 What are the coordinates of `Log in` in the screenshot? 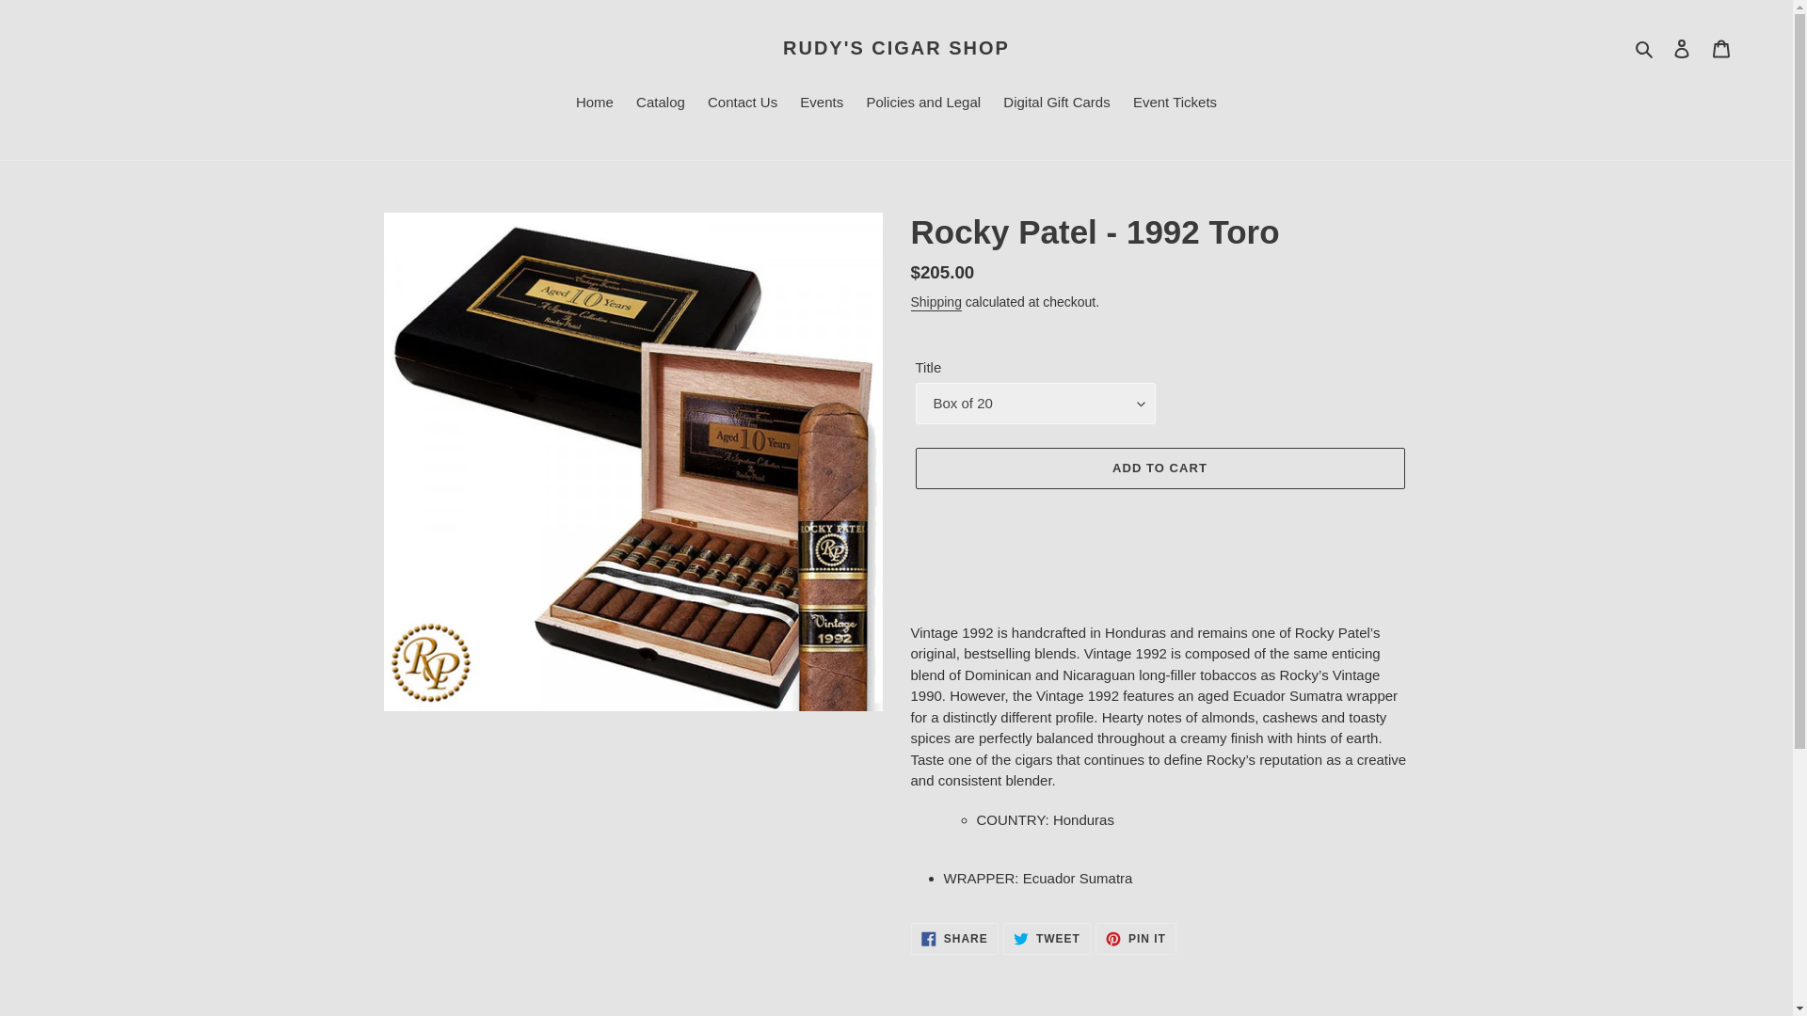 It's located at (896, 47).